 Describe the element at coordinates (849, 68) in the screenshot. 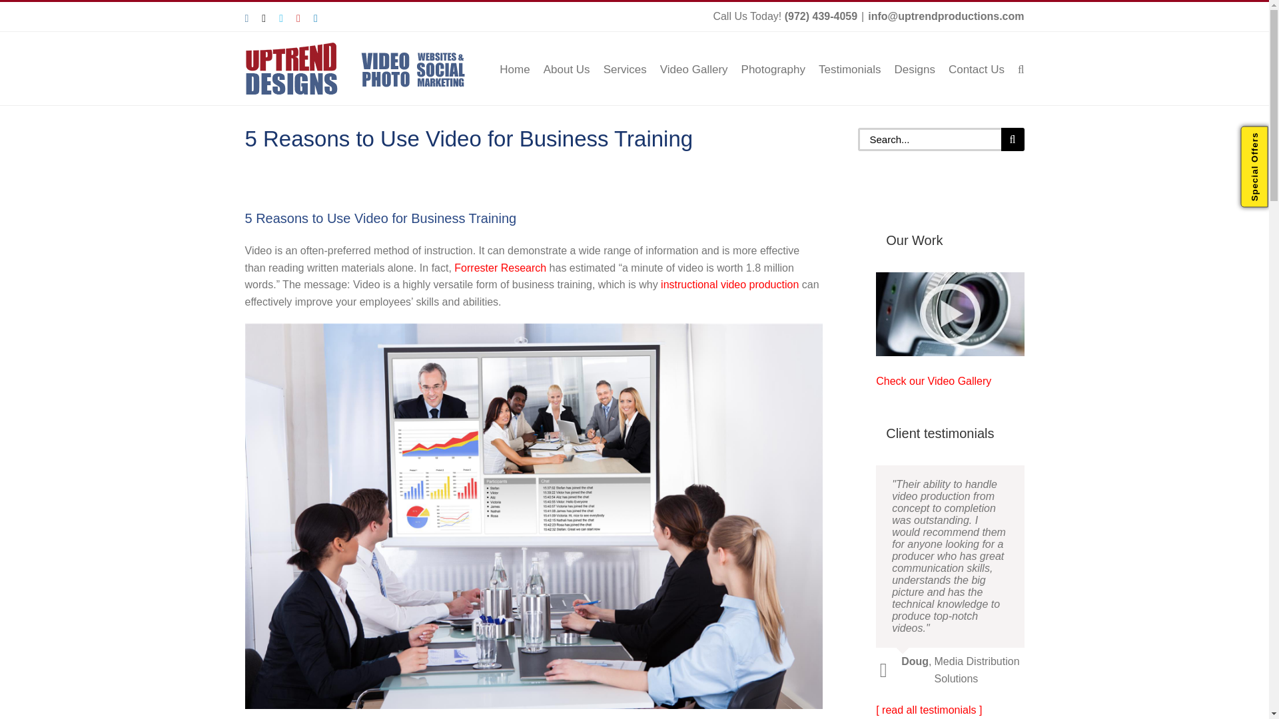

I see `Testimonials` at that location.